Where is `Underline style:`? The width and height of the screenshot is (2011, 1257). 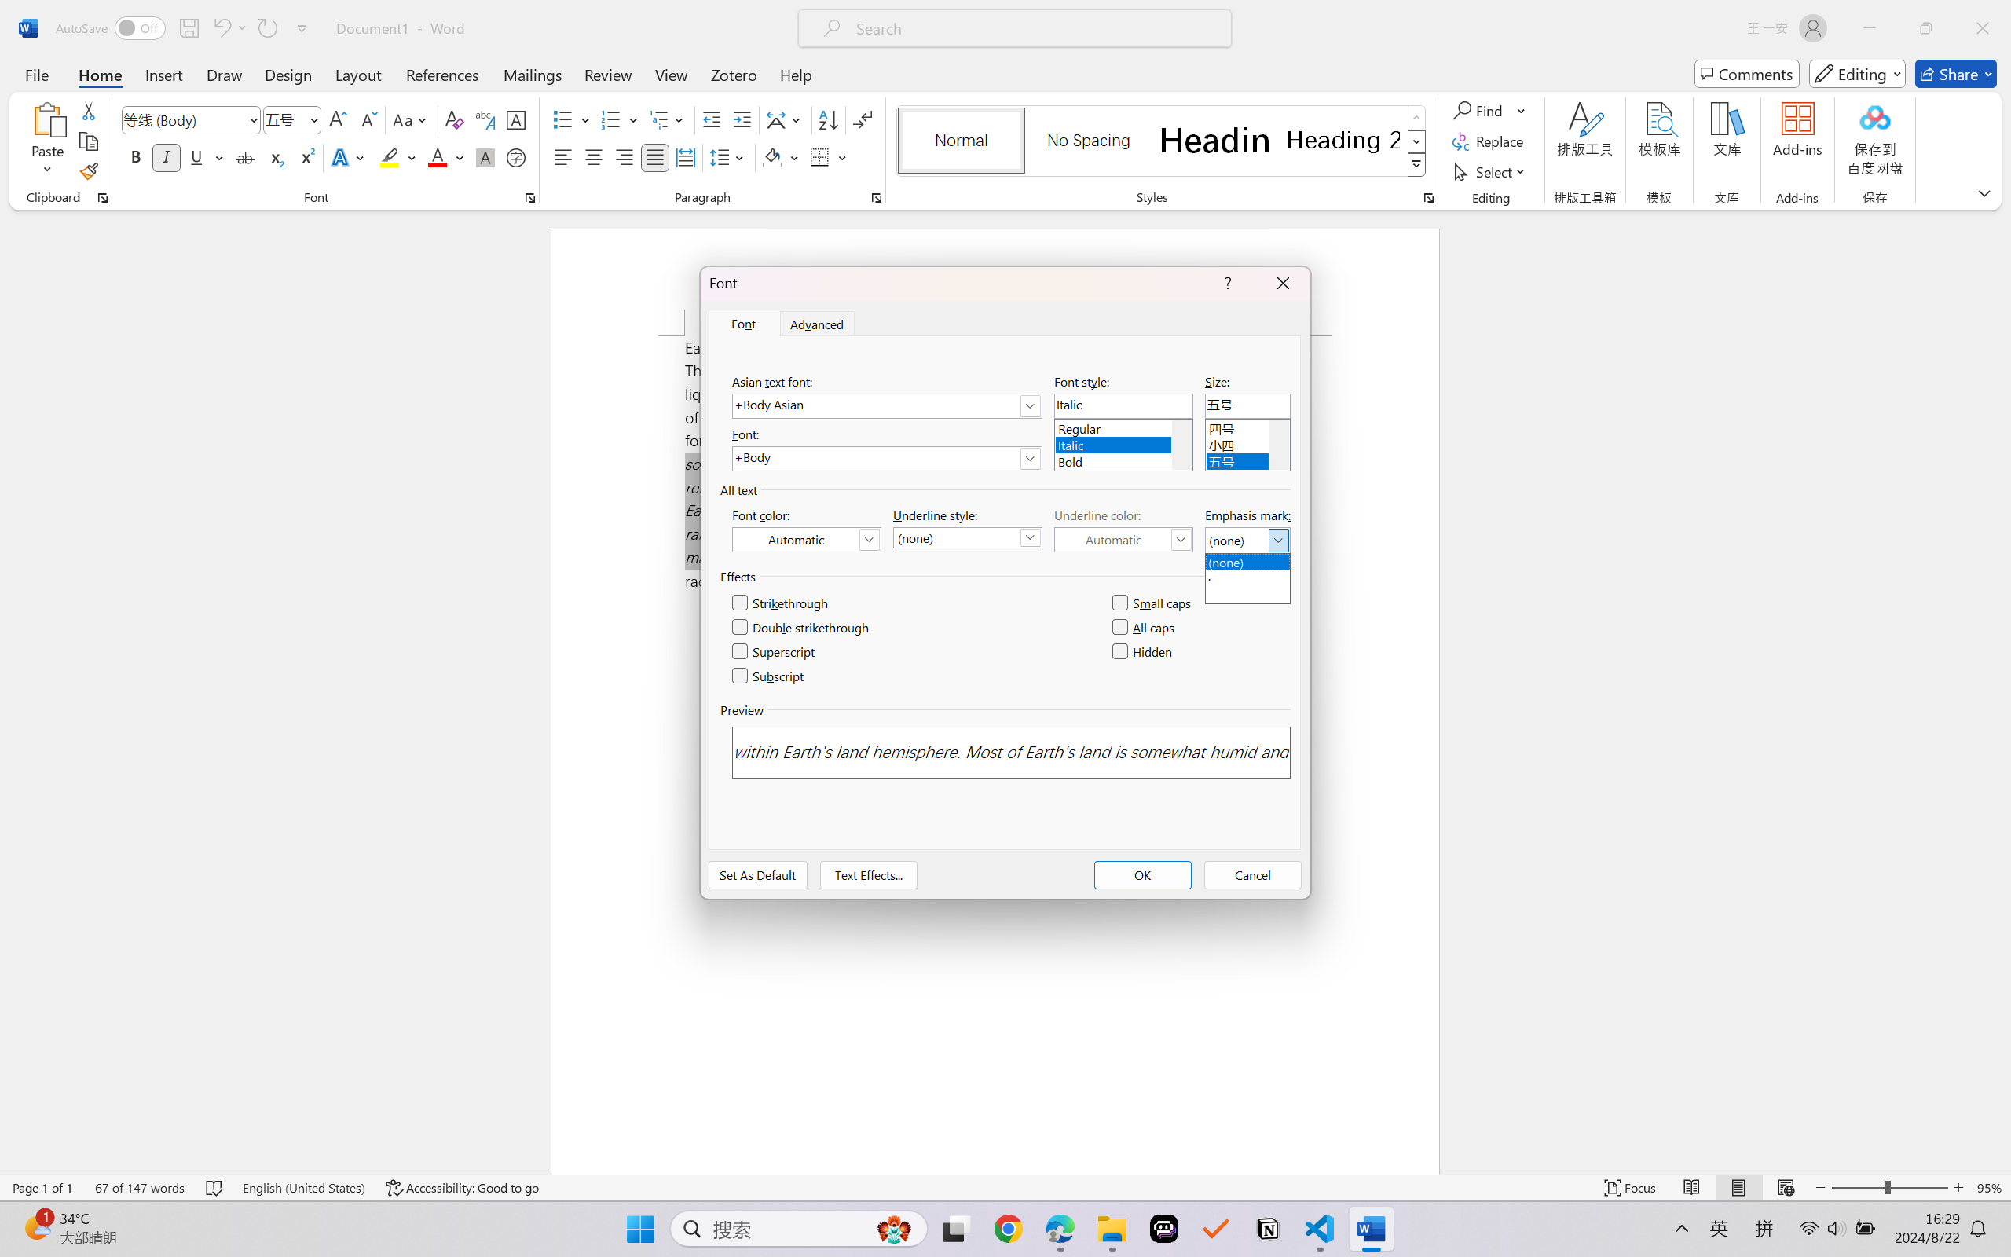 Underline style: is located at coordinates (967, 537).